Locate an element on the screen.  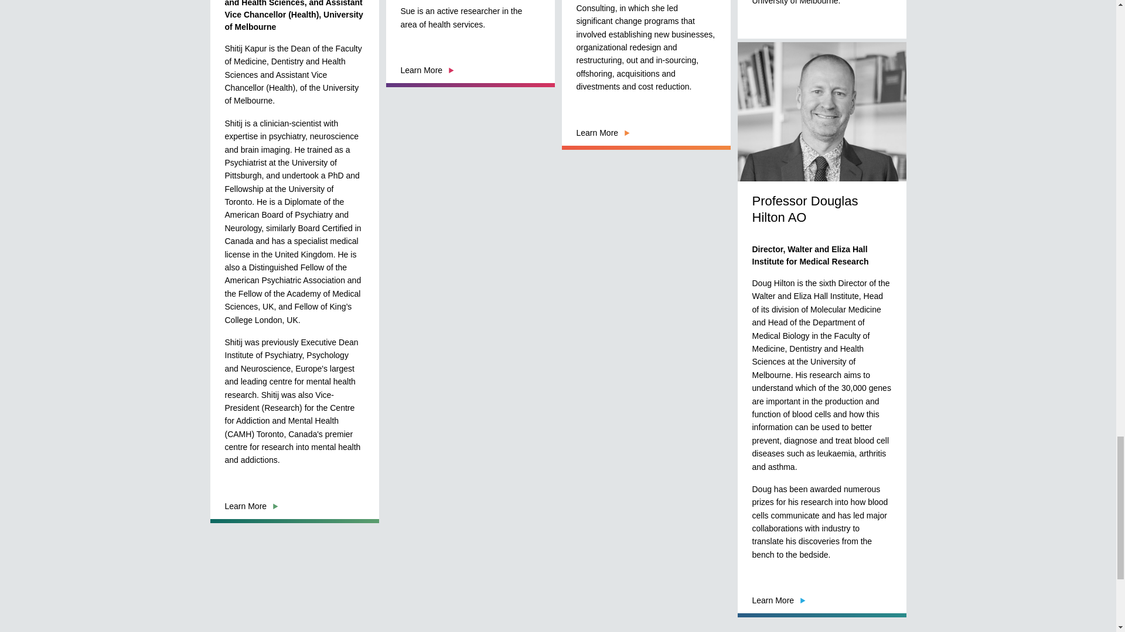
Learn More is located at coordinates (427, 70).